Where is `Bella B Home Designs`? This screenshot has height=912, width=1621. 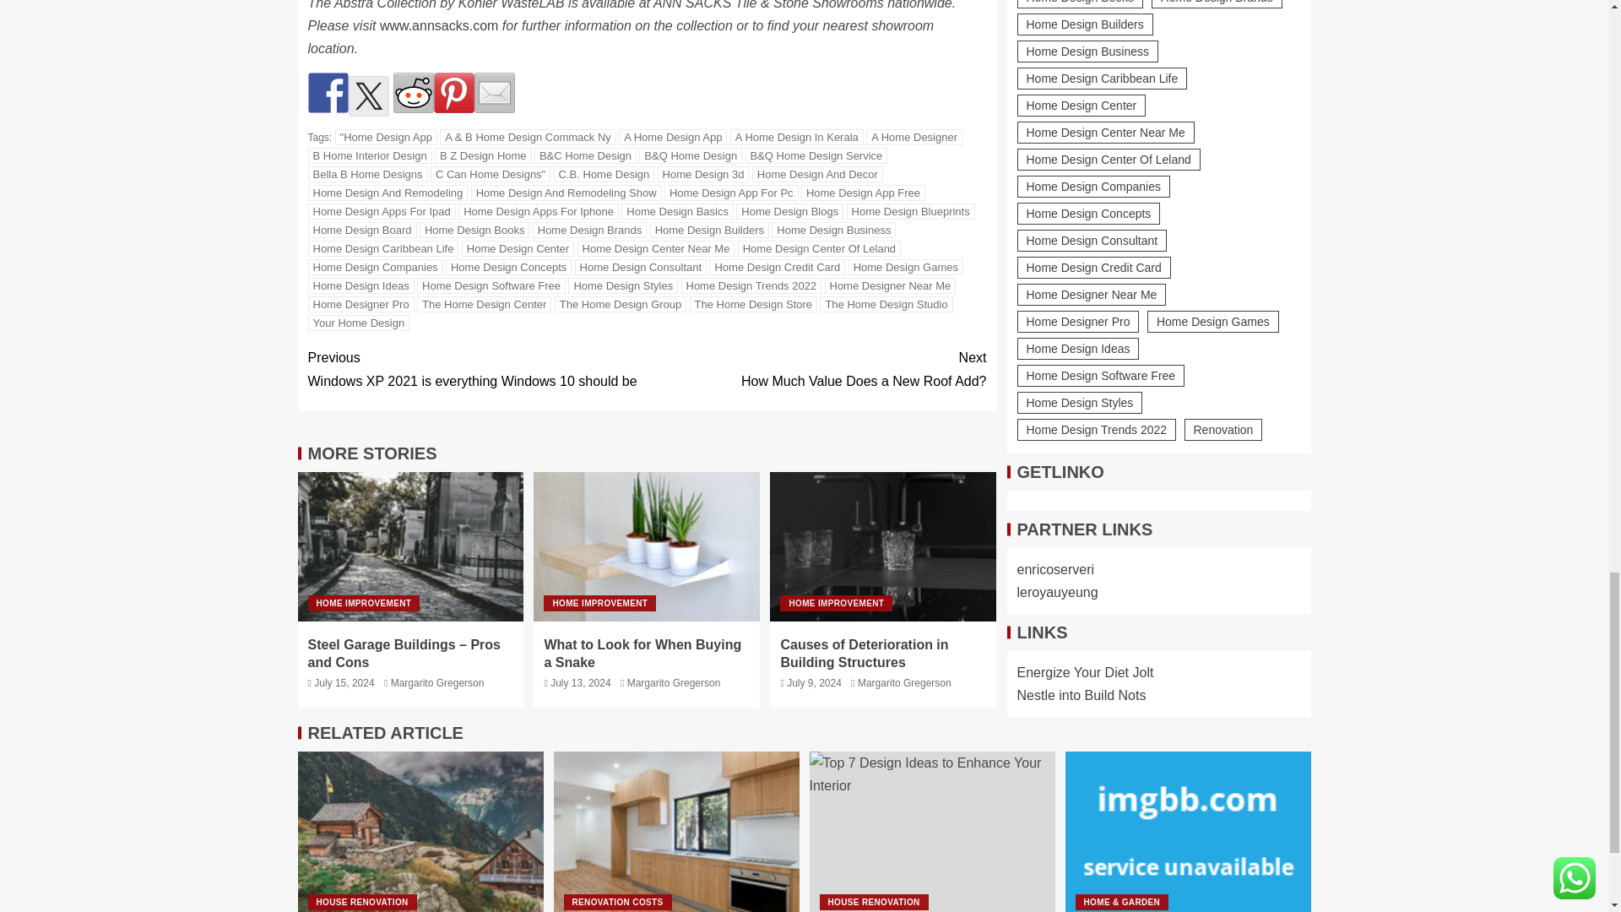
Bella B Home Designs is located at coordinates (367, 174).